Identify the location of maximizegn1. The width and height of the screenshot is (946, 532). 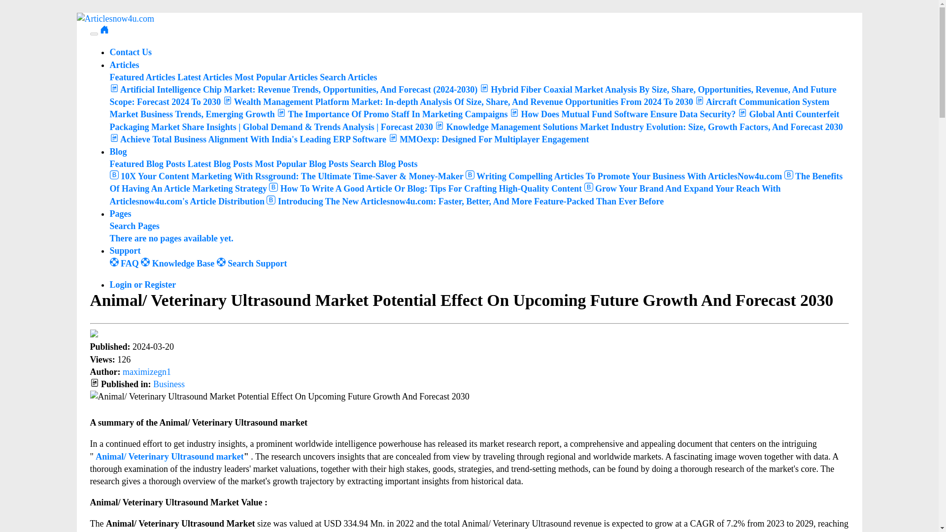
(147, 371).